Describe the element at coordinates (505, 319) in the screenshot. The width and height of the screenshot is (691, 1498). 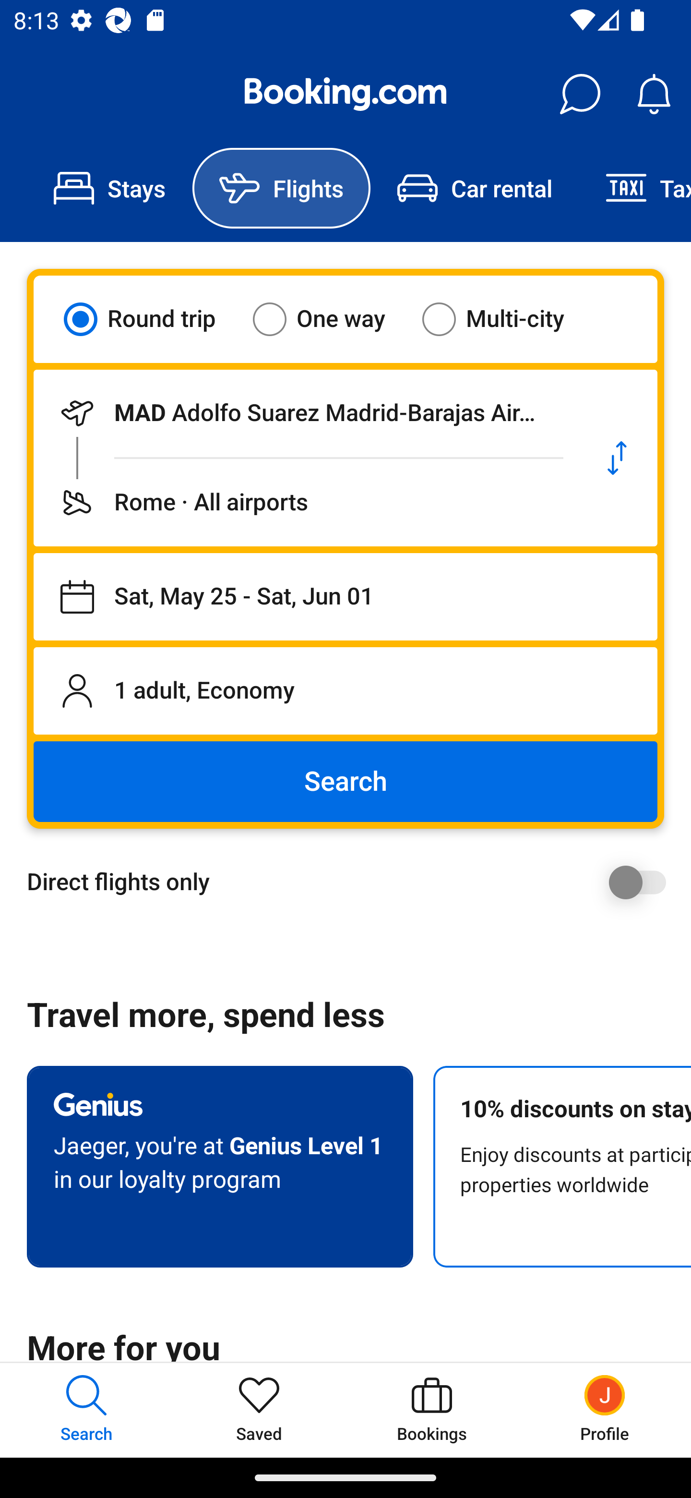
I see `Multi-city` at that location.